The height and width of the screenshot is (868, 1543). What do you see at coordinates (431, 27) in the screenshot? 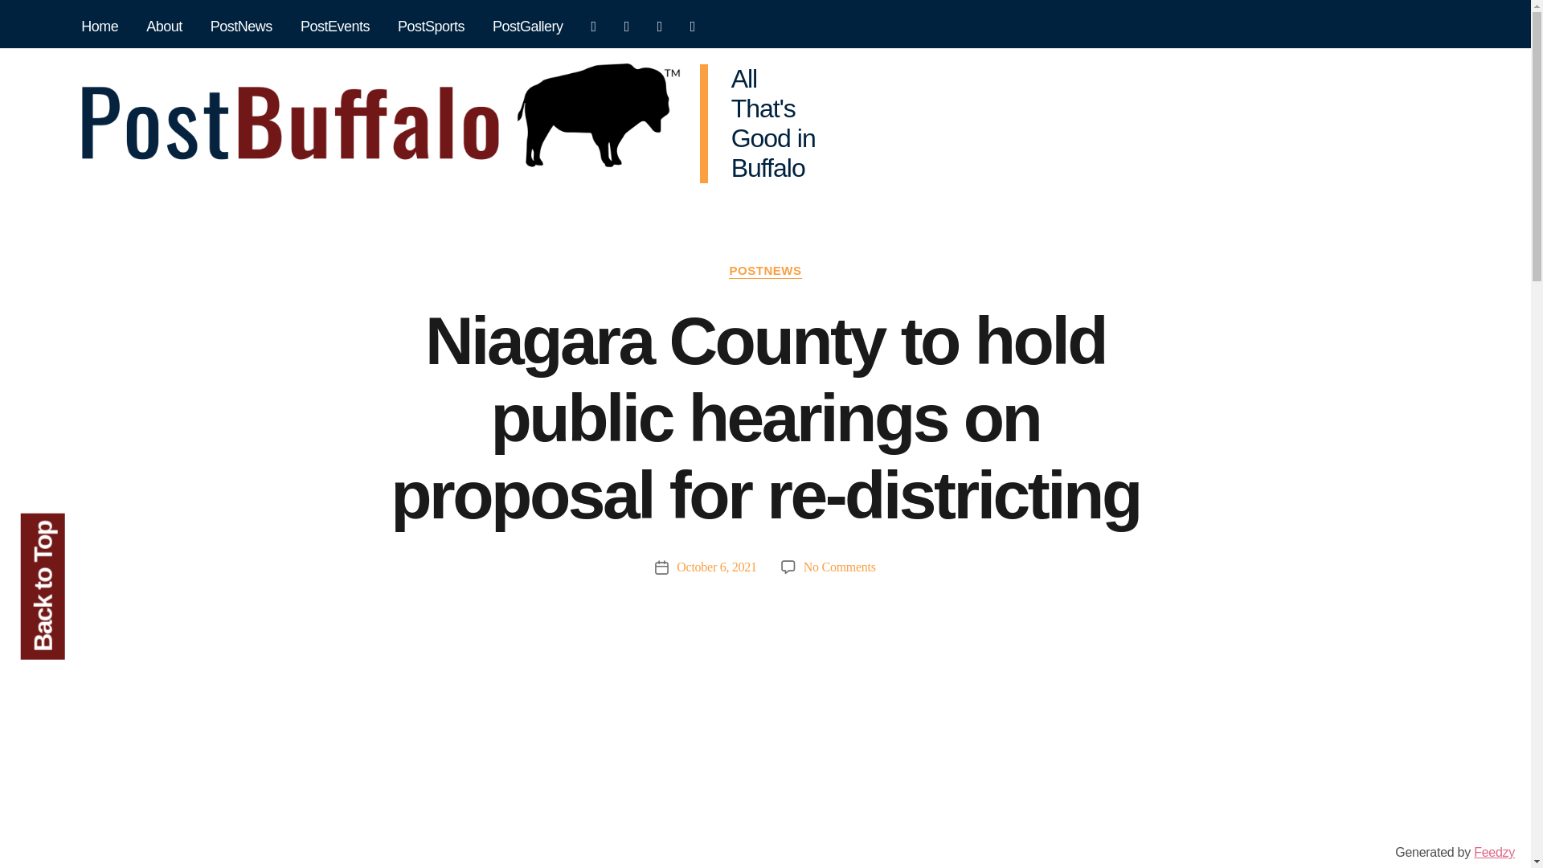
I see `PostSports` at bounding box center [431, 27].